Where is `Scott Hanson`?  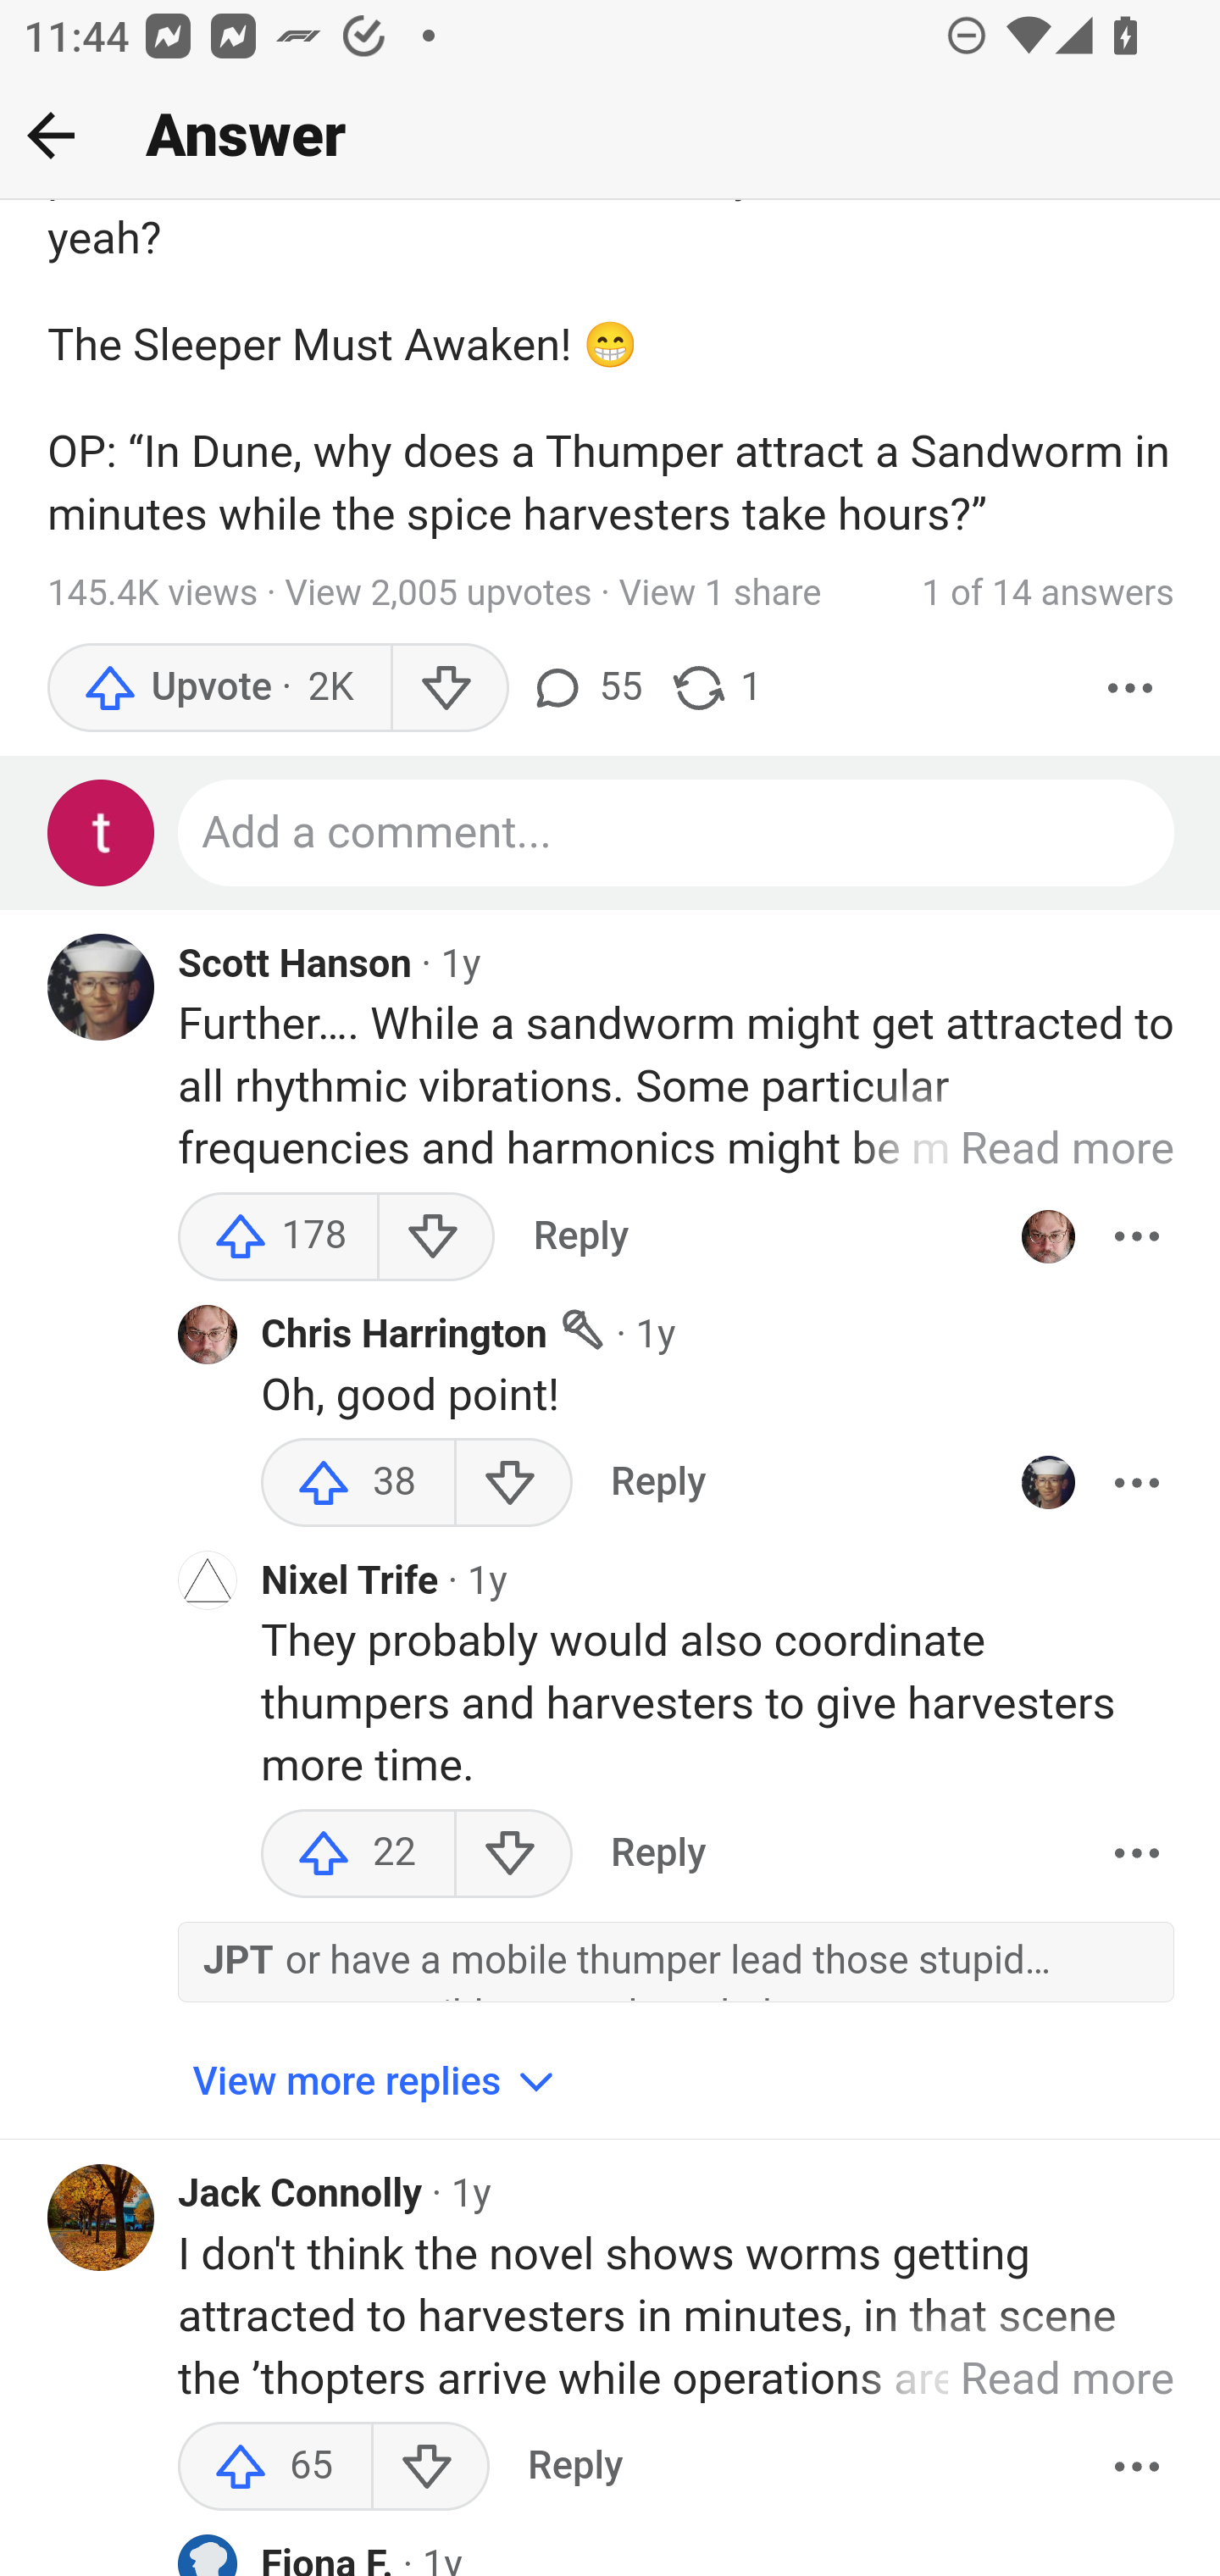
Scott Hanson is located at coordinates (297, 966).